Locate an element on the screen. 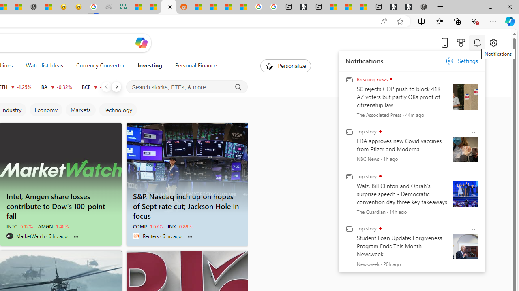  INX -0.89% is located at coordinates (180, 226).